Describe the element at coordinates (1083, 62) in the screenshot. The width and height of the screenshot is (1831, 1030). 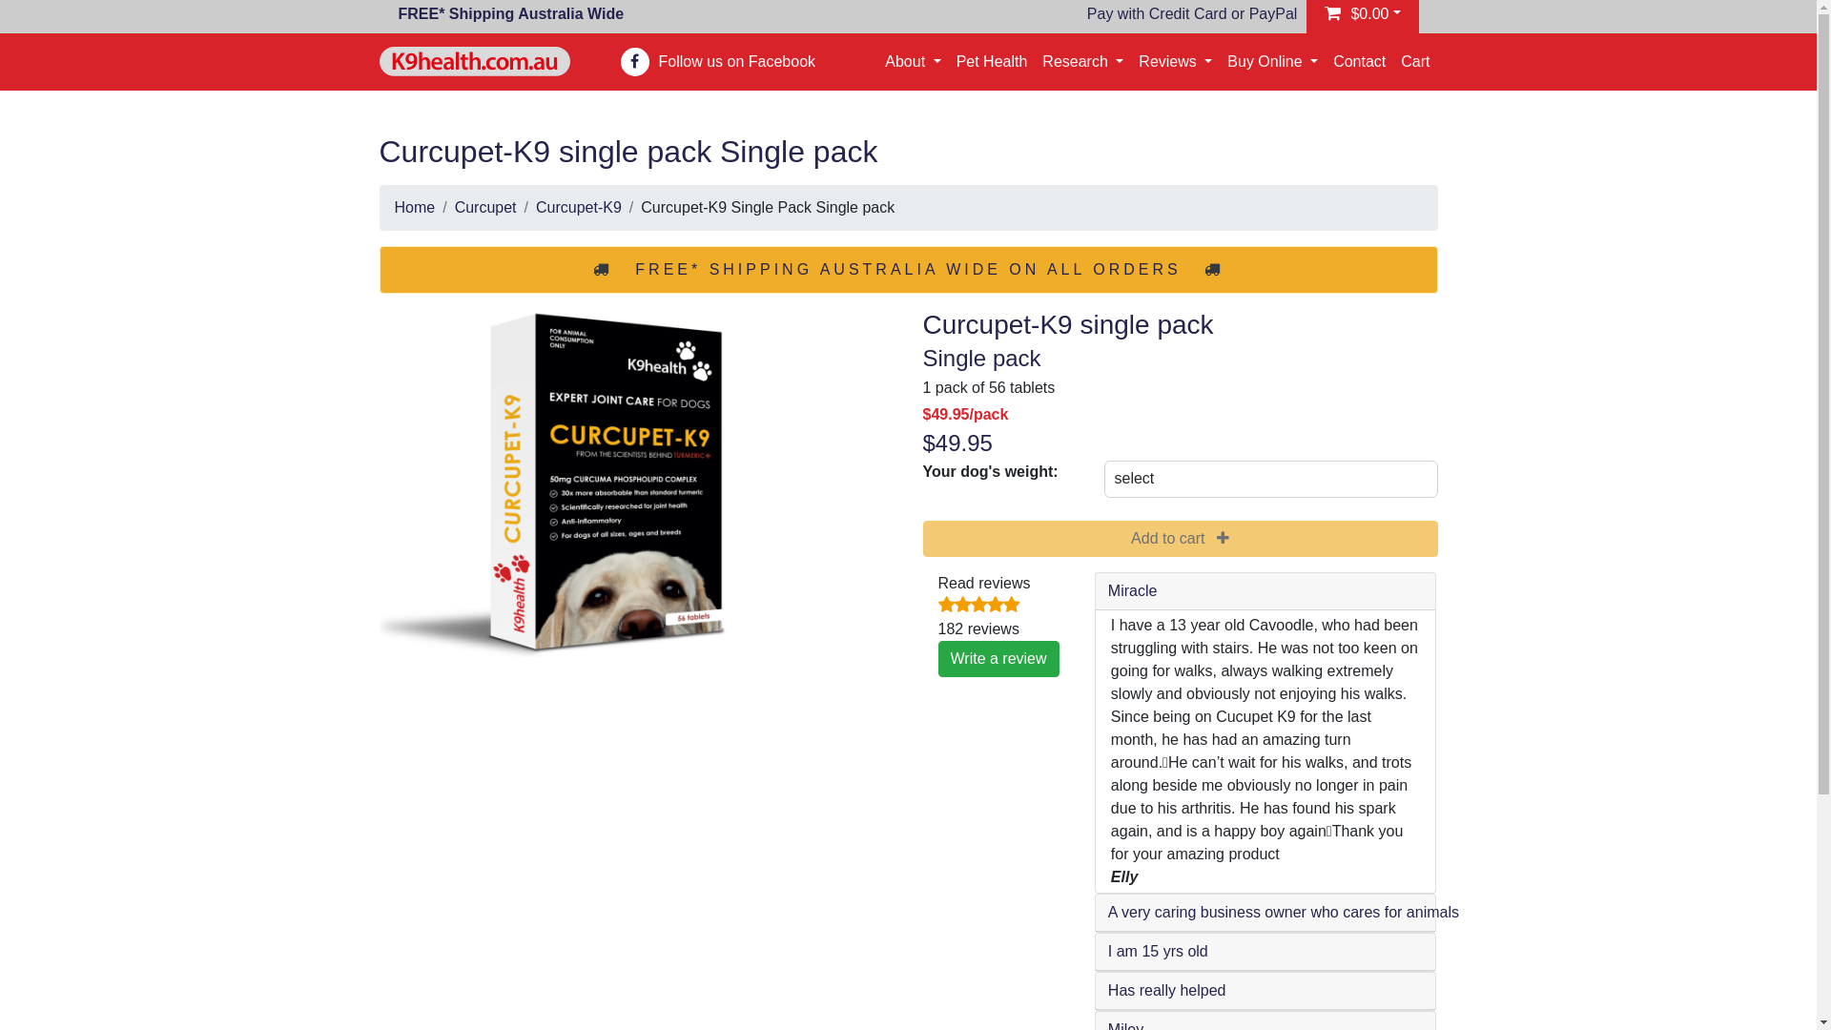
I see `Research` at that location.